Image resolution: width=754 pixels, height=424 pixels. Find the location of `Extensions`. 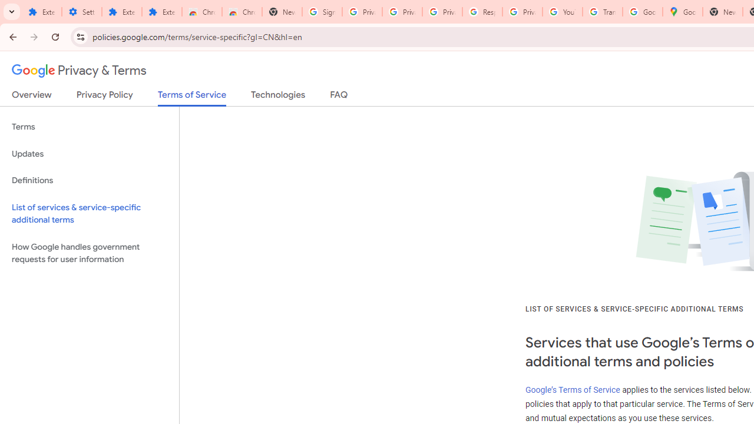

Extensions is located at coordinates (41, 12).